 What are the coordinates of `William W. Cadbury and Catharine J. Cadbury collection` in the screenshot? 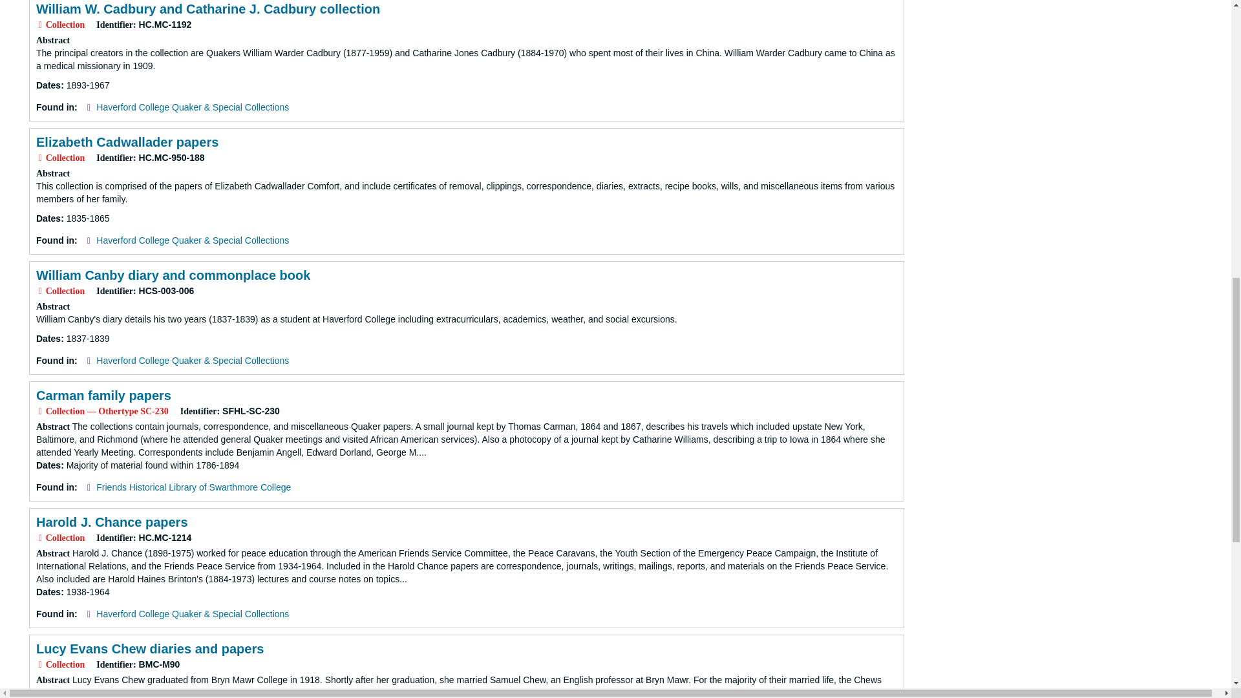 It's located at (207, 9).